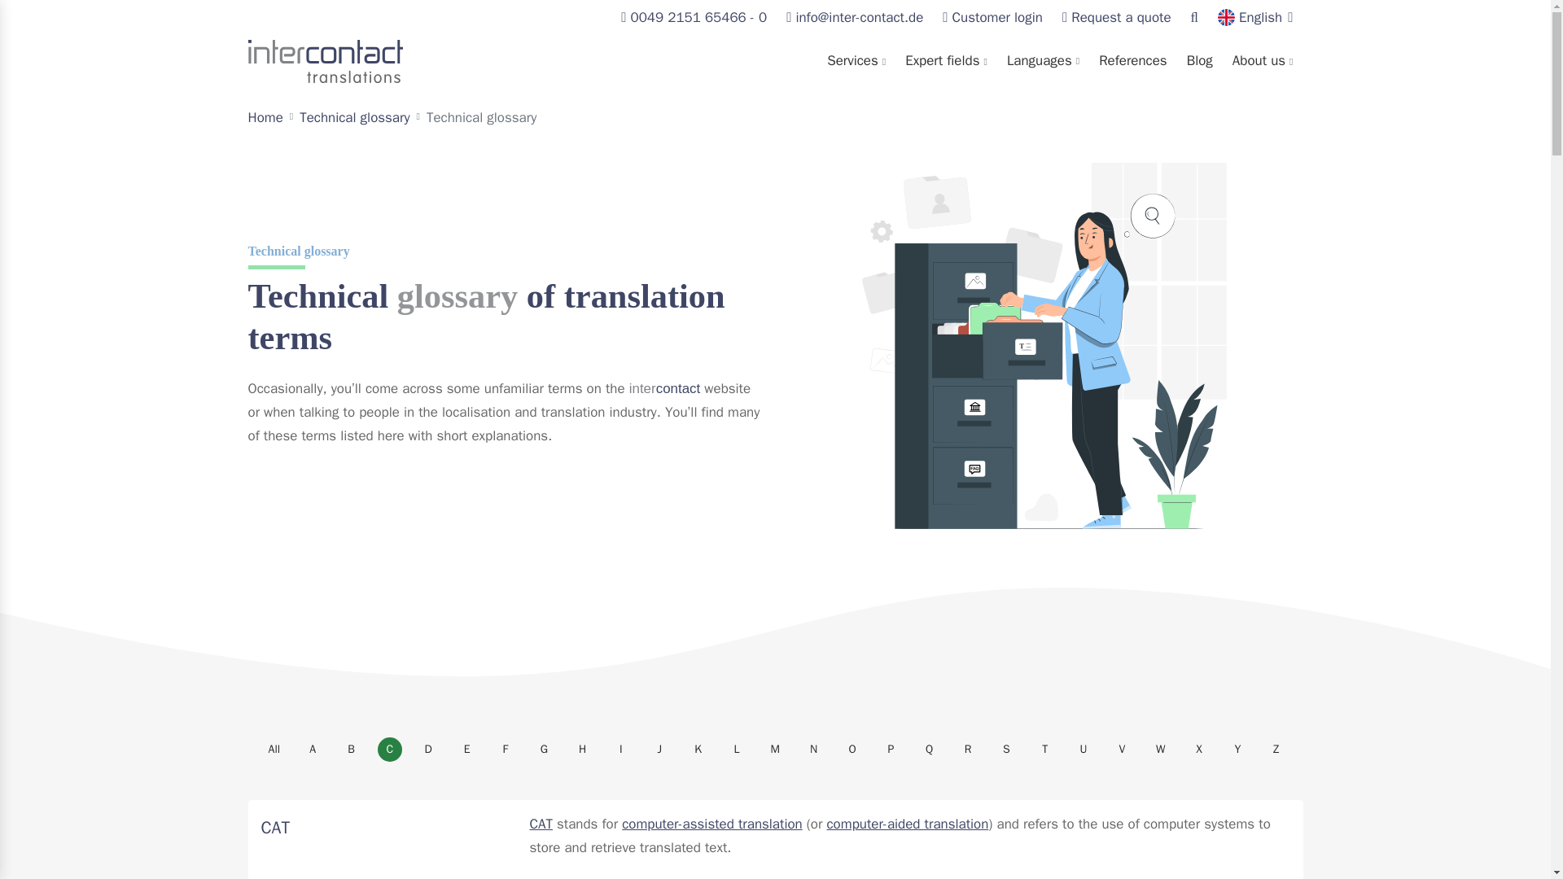 The height and width of the screenshot is (879, 1563). Describe the element at coordinates (1254, 18) in the screenshot. I see `English` at that location.